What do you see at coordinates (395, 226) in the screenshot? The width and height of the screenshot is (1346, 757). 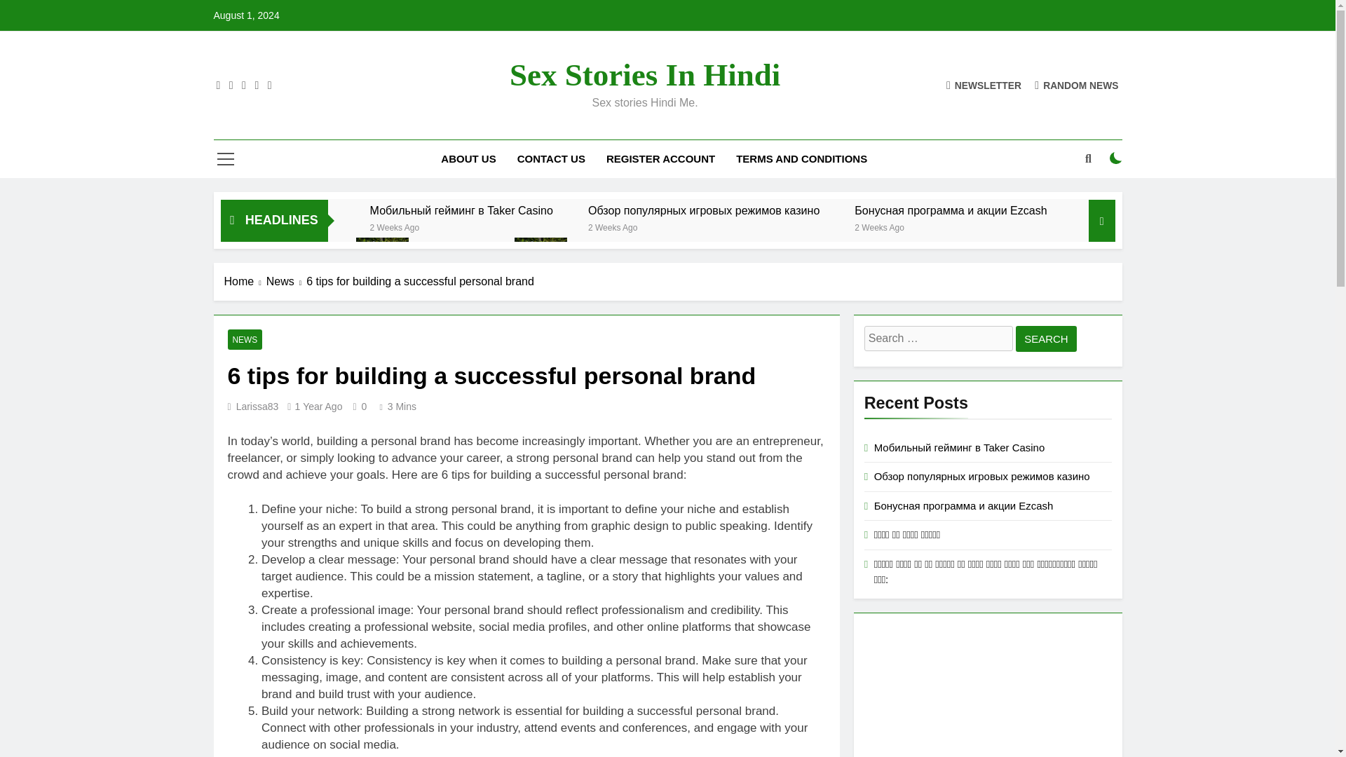 I see `2 Weeks Ago` at bounding box center [395, 226].